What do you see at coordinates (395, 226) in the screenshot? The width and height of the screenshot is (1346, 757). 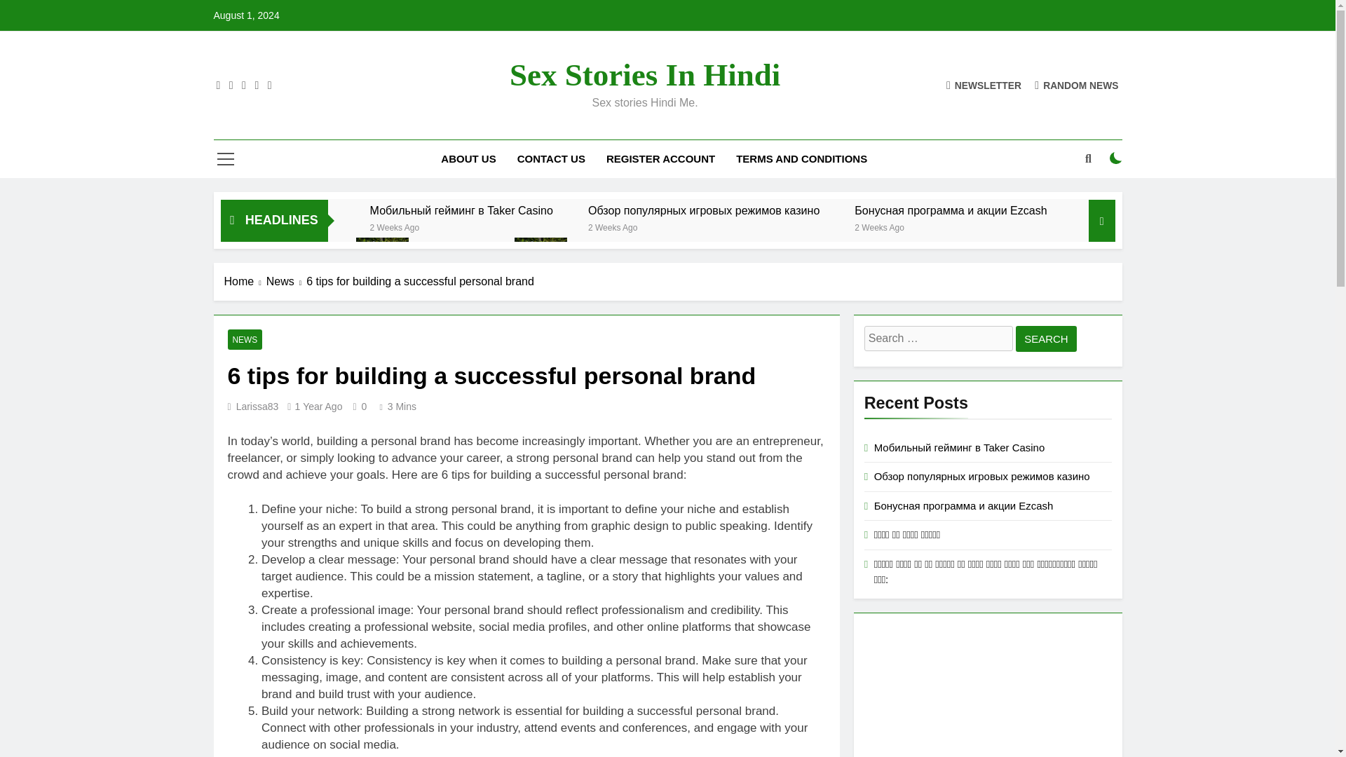 I see `2 Weeks Ago` at bounding box center [395, 226].